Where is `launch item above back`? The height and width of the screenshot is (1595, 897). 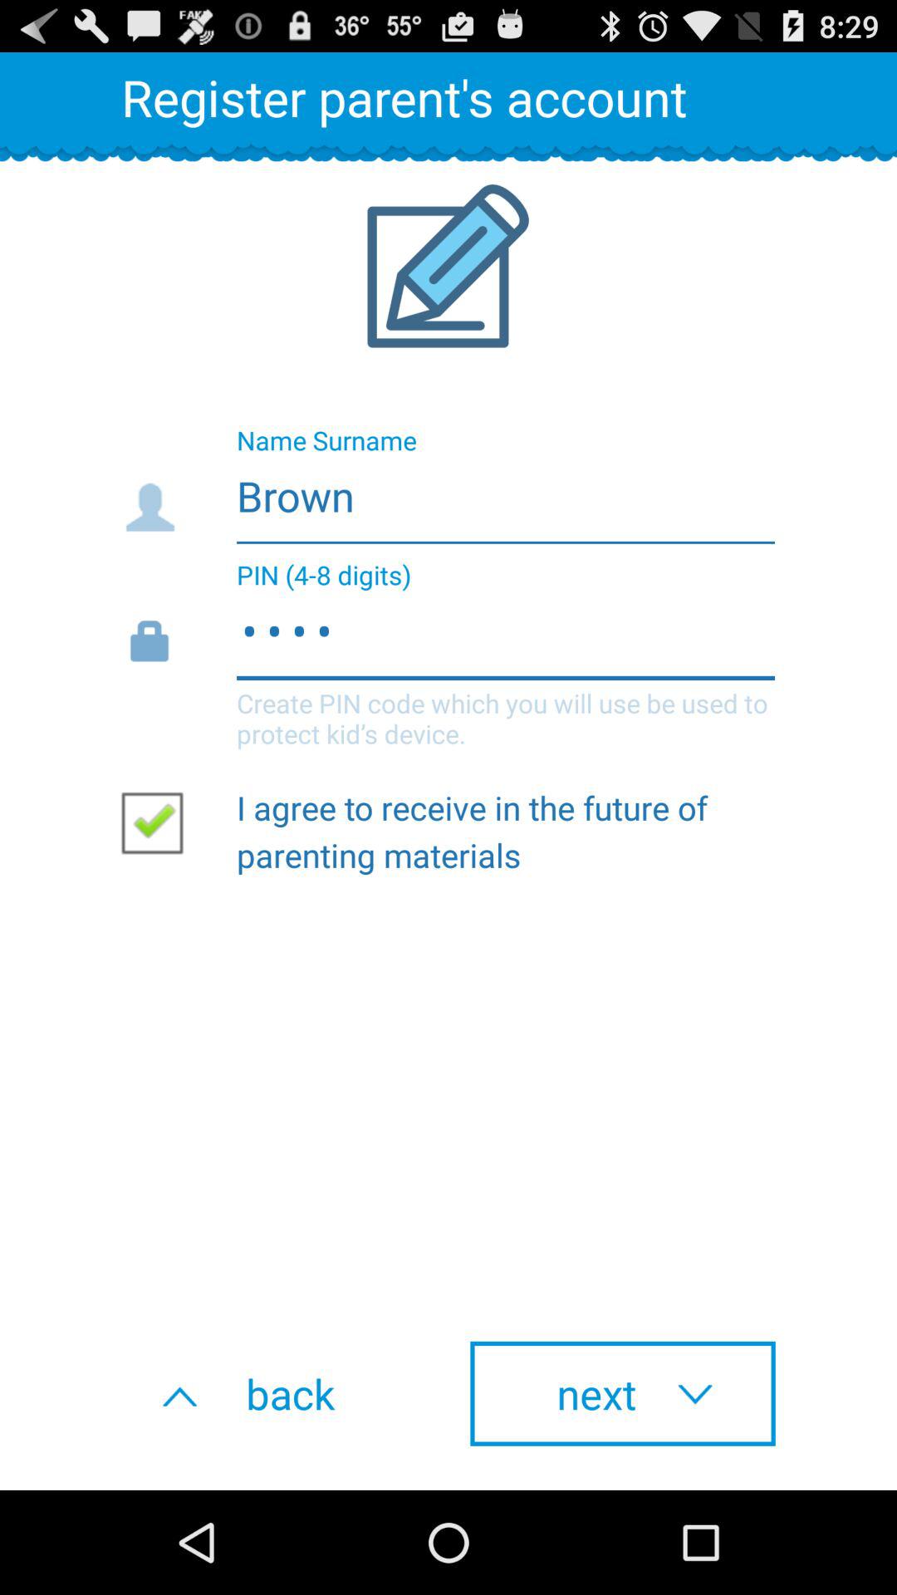
launch item above back is located at coordinates (159, 822).